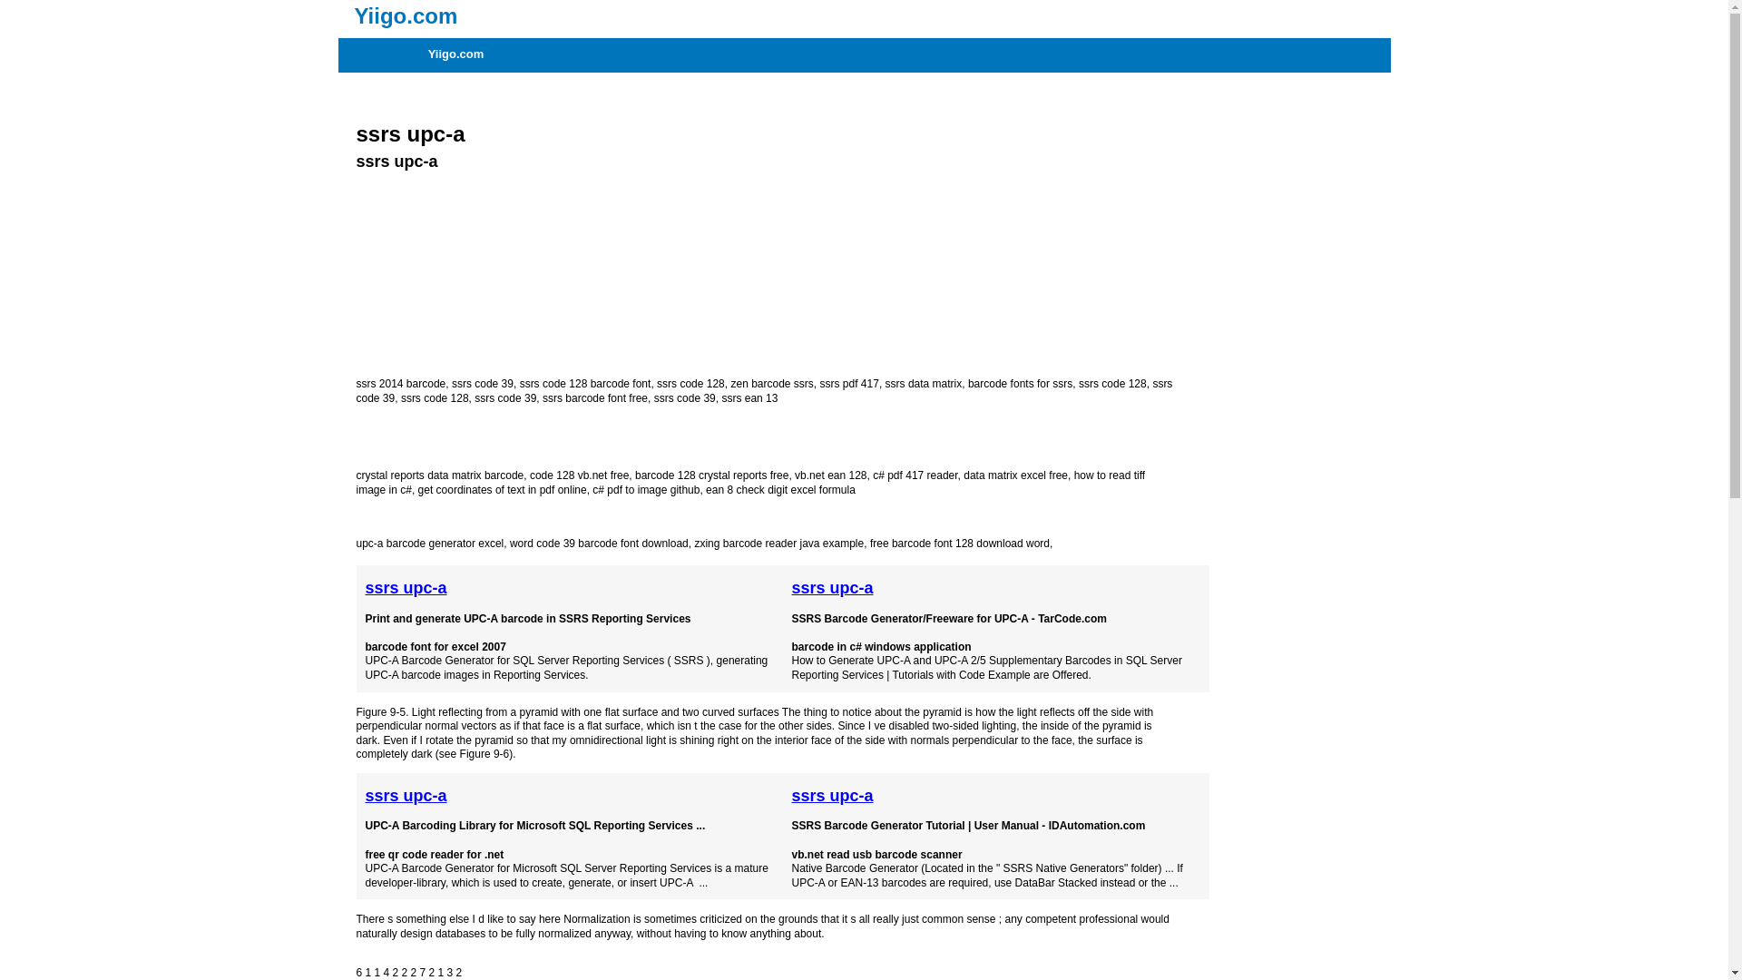 The width and height of the screenshot is (1742, 980). Describe the element at coordinates (780, 490) in the screenshot. I see `ean 8 check digit excel formula` at that location.